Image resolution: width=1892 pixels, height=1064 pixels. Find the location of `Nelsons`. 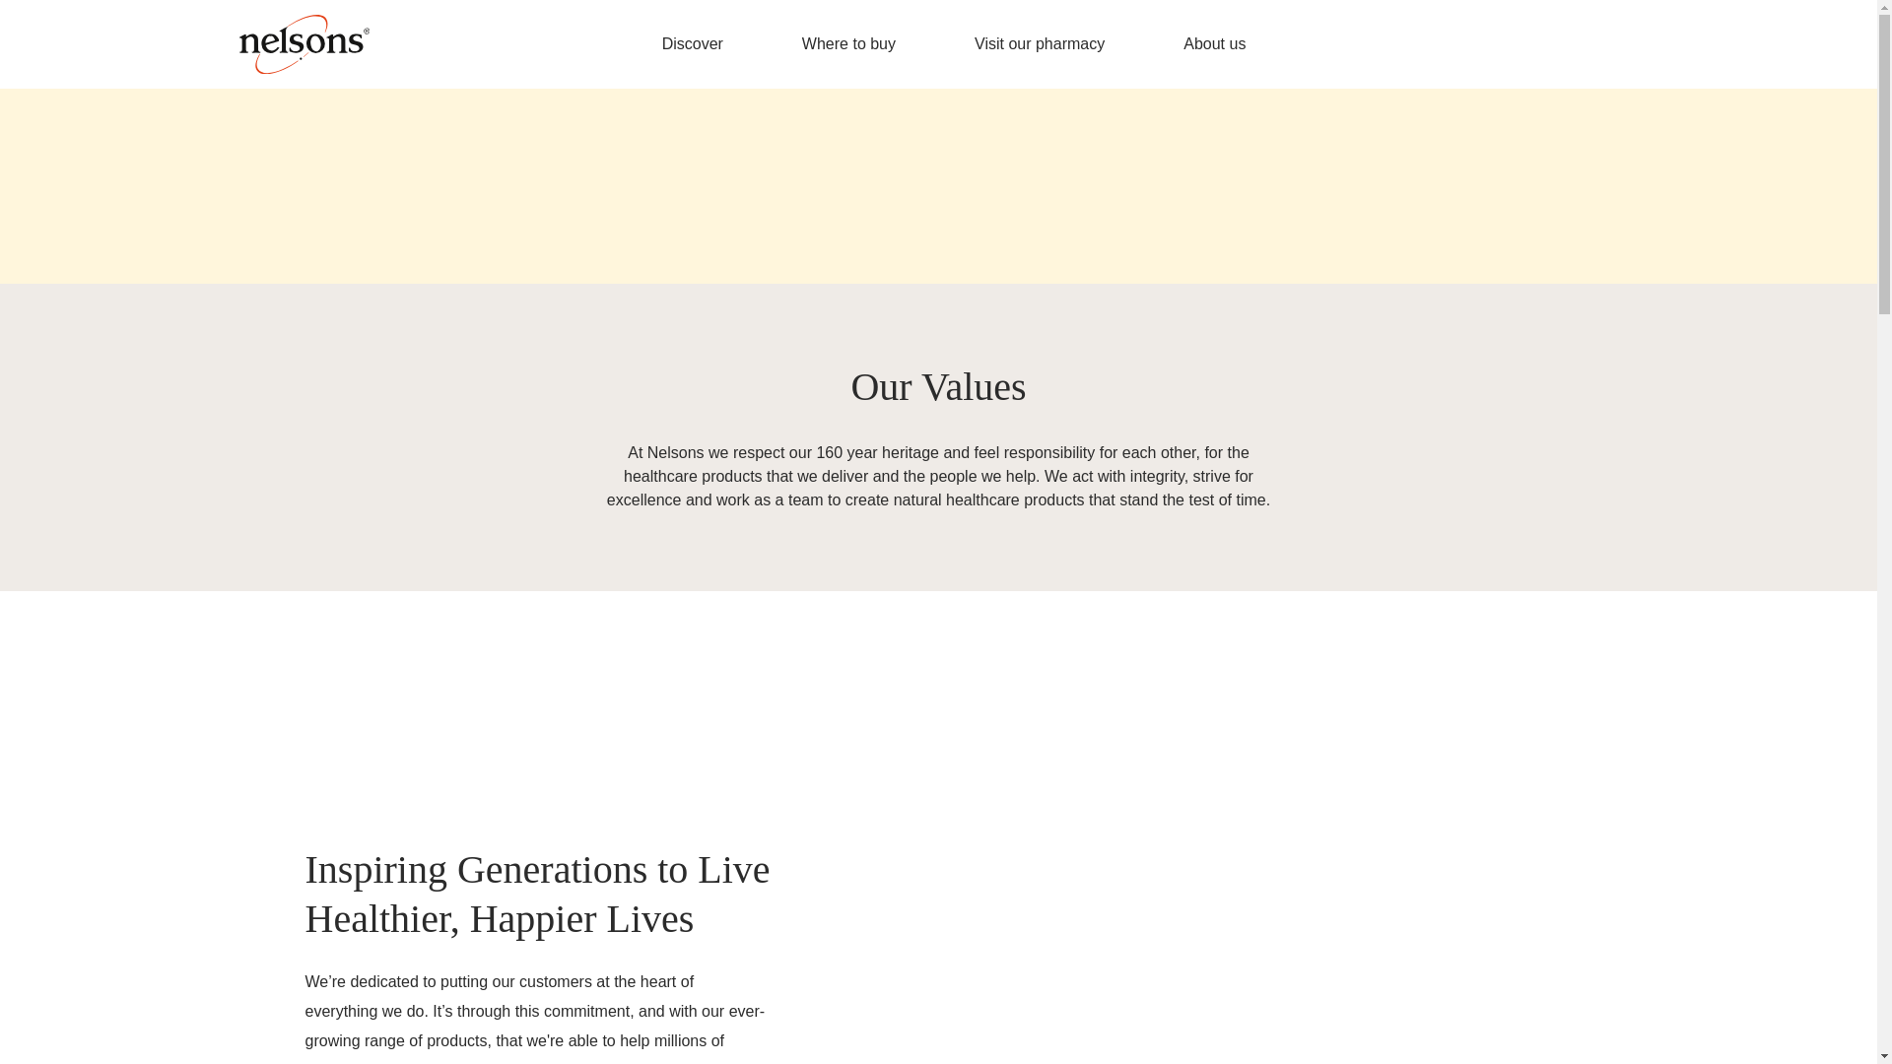

Nelsons is located at coordinates (304, 43).